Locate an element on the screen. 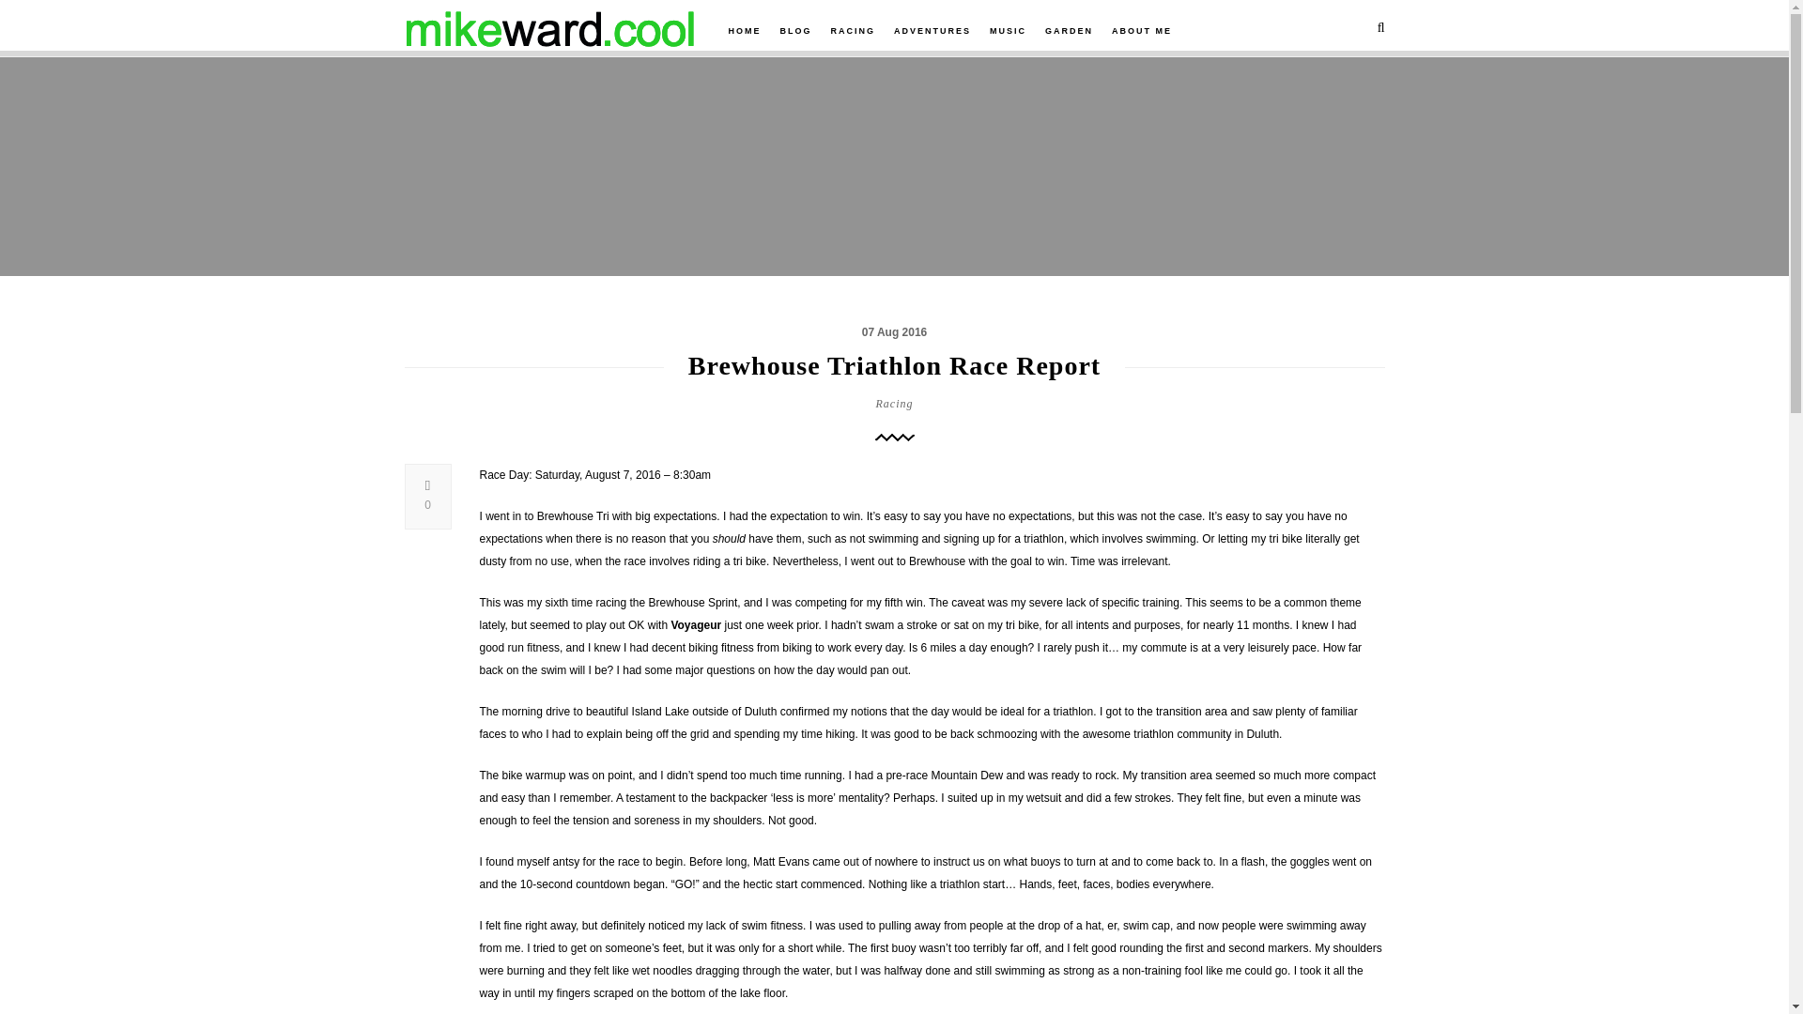 This screenshot has height=1014, width=1803. Racing is located at coordinates (893, 403).